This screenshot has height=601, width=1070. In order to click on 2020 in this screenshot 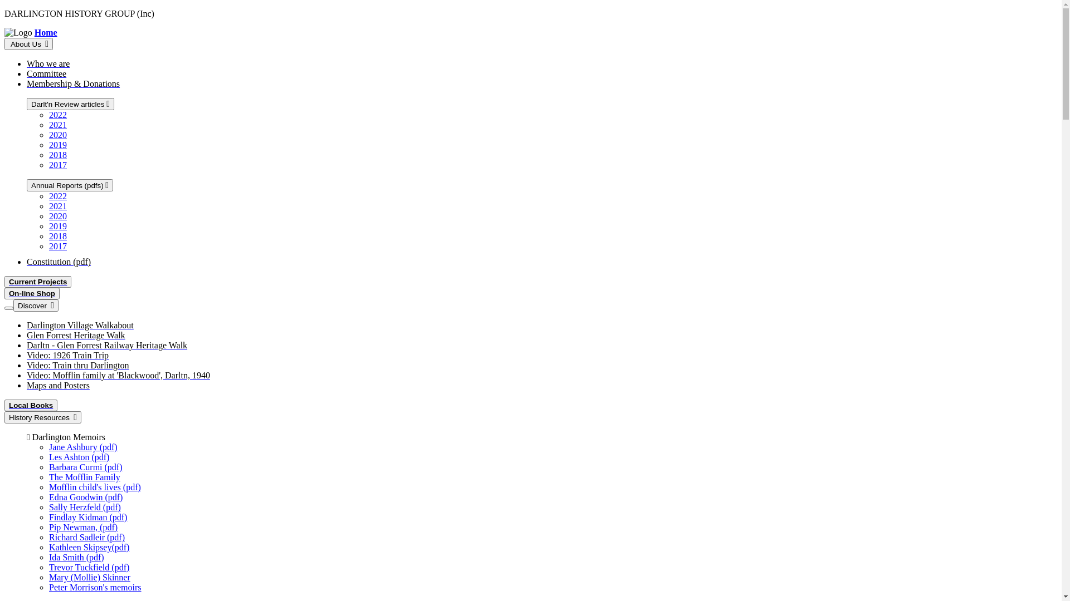, I will do `click(58, 216)`.